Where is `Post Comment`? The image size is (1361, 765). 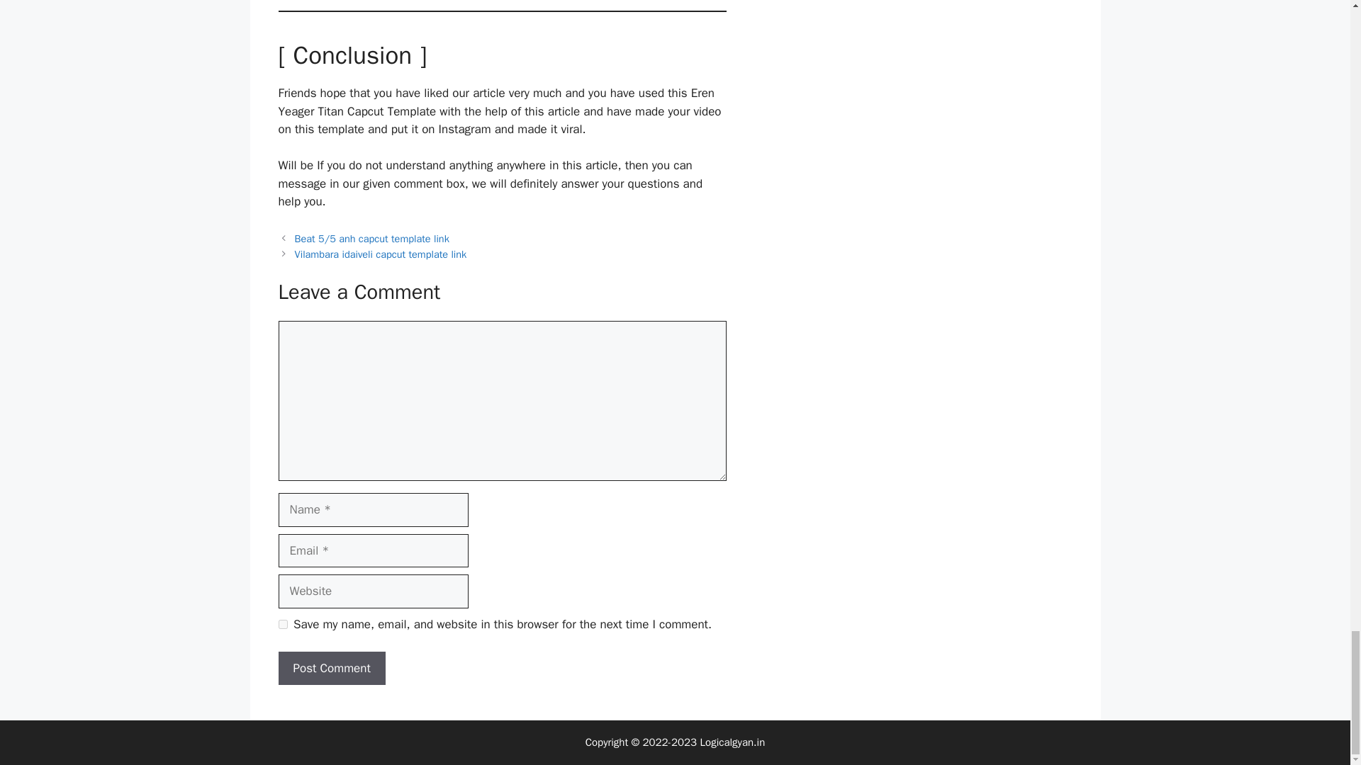
Post Comment is located at coordinates (331, 669).